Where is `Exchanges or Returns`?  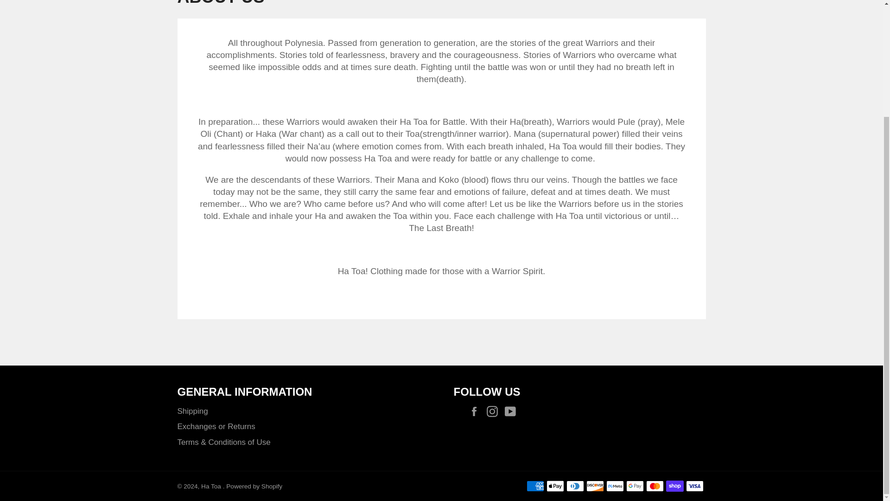
Exchanges or Returns is located at coordinates (216, 426).